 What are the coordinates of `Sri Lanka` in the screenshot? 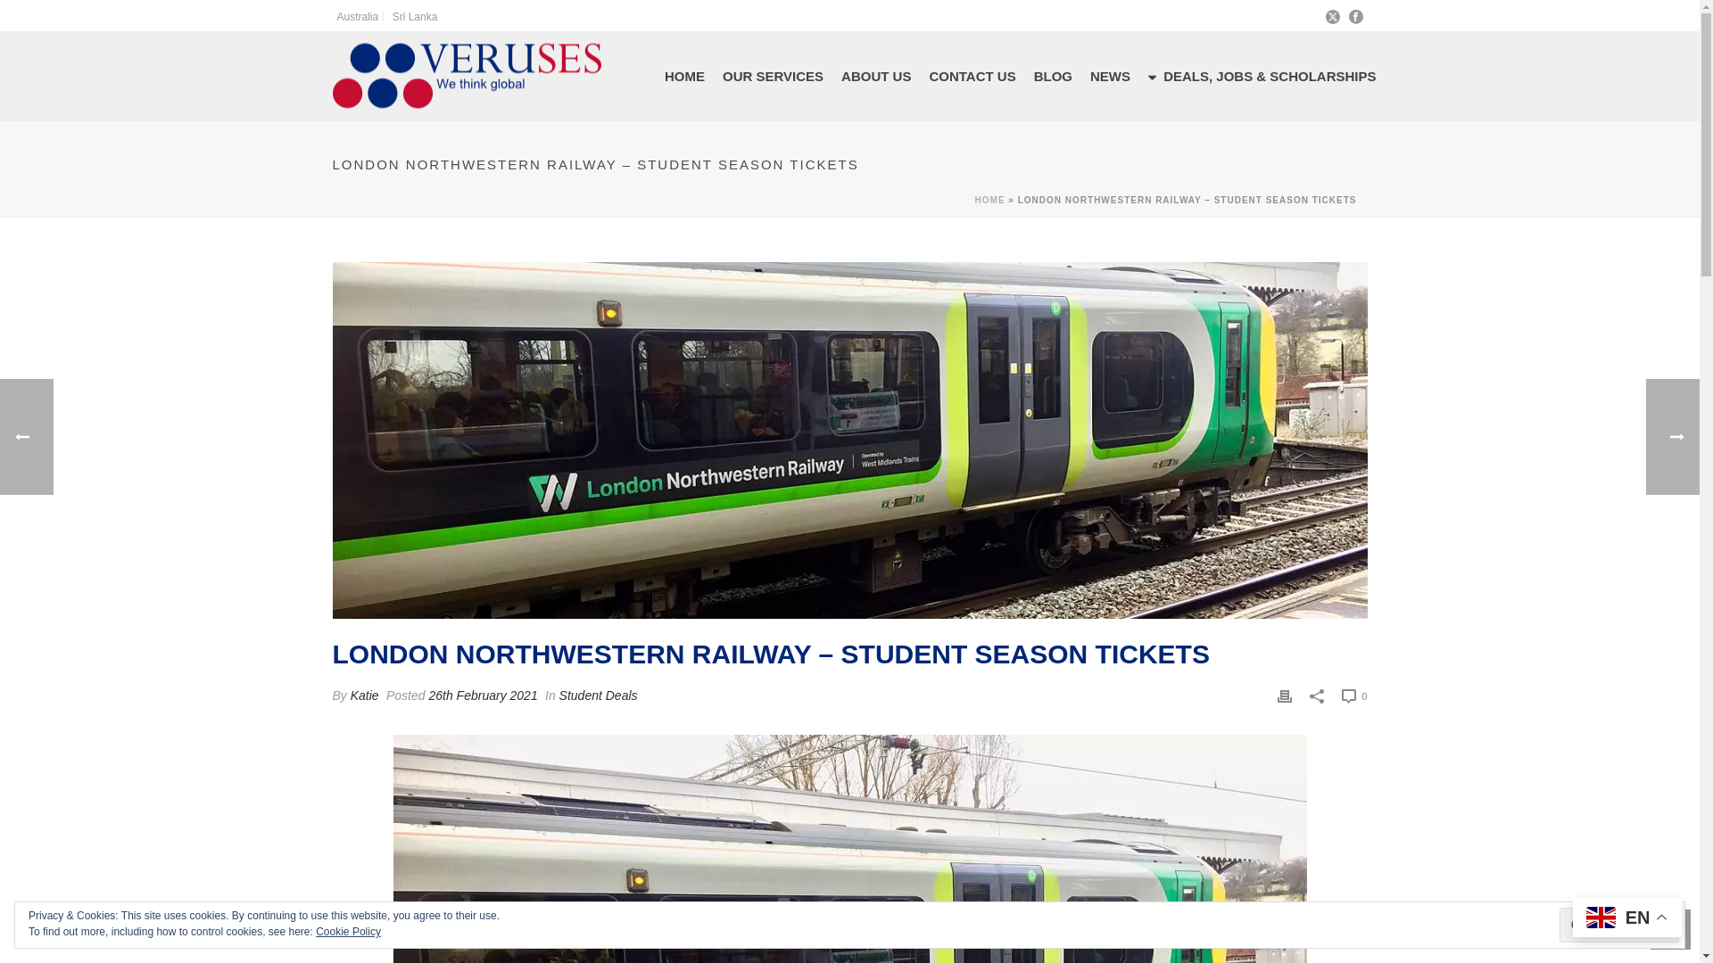 It's located at (415, 16).